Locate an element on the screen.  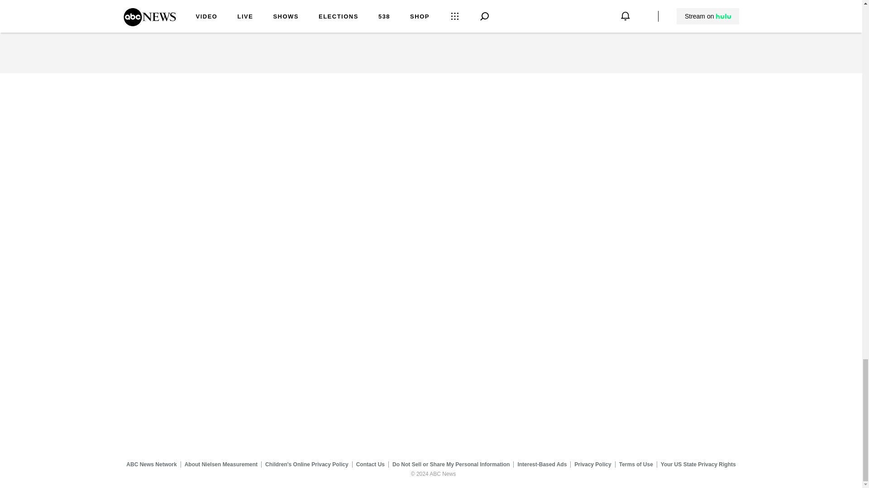
Terms of Use is located at coordinates (636, 464).